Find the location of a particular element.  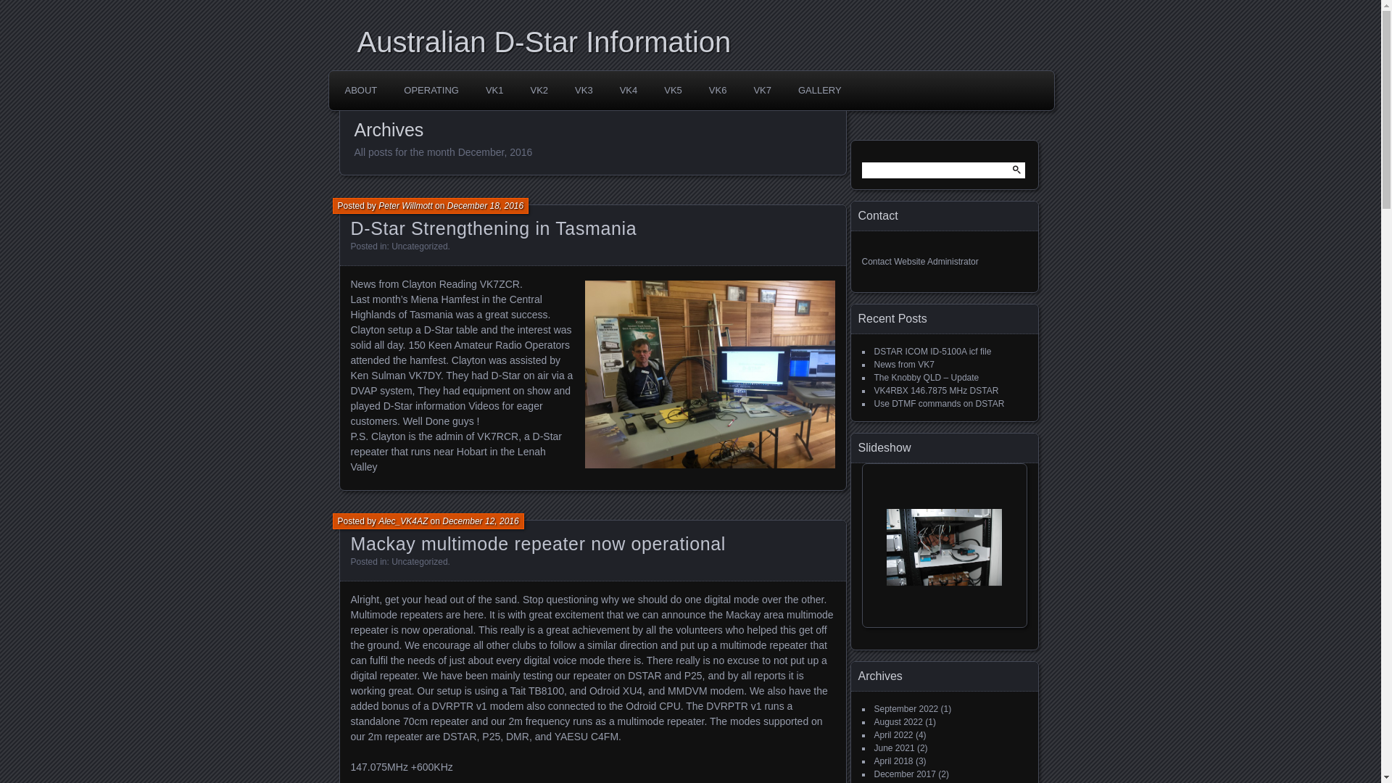

December 2017 is located at coordinates (905, 774).